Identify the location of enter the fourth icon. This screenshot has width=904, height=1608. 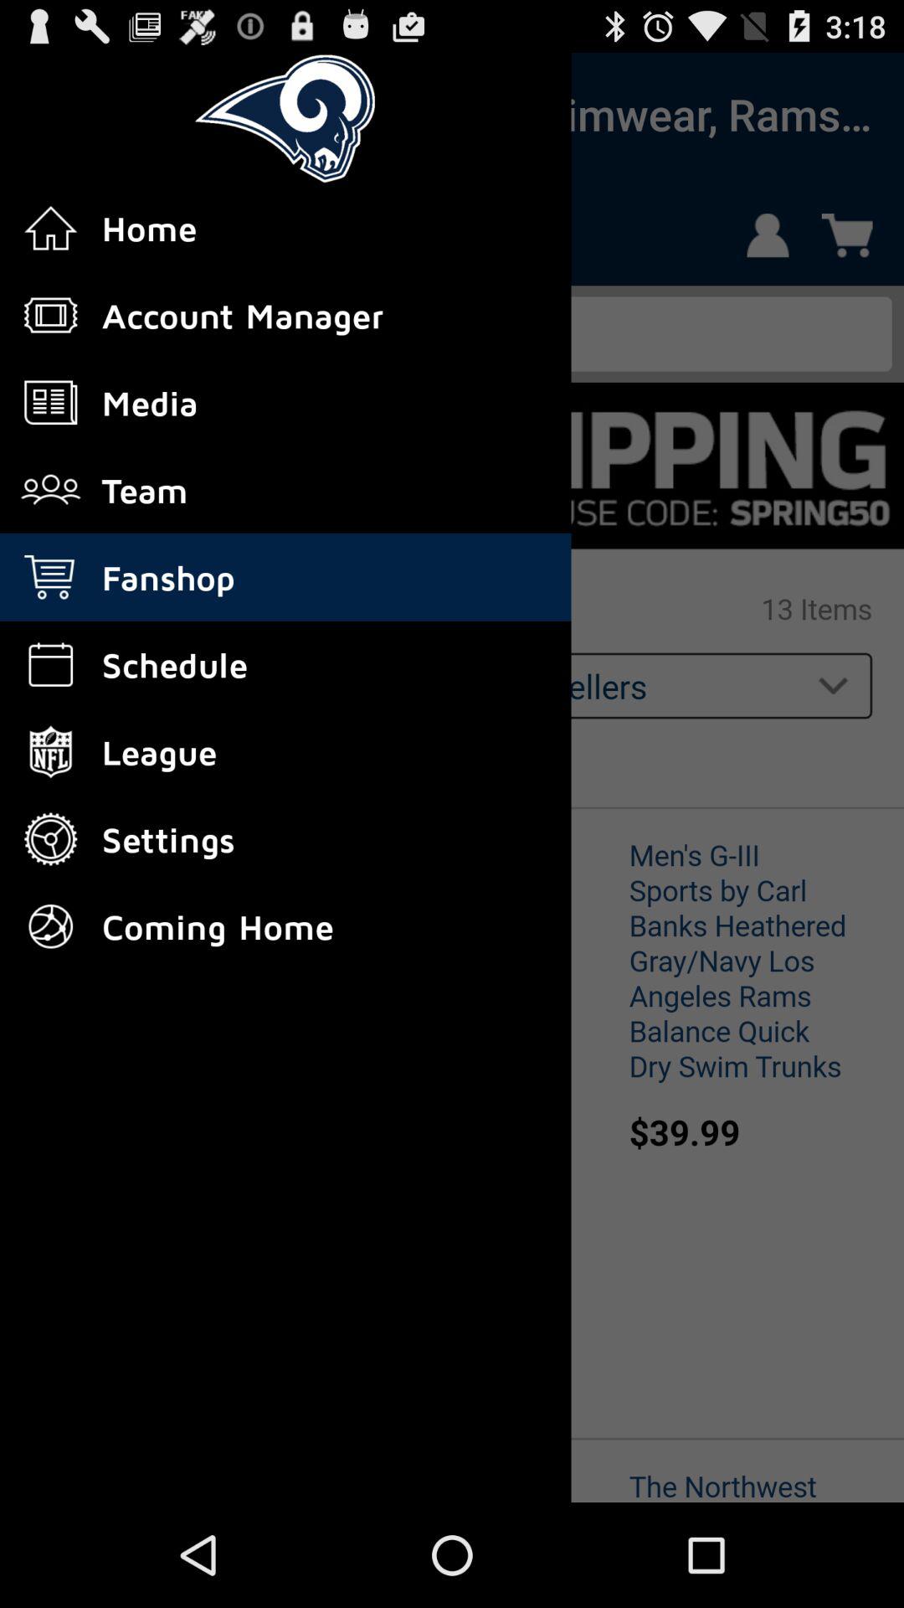
(50, 490).